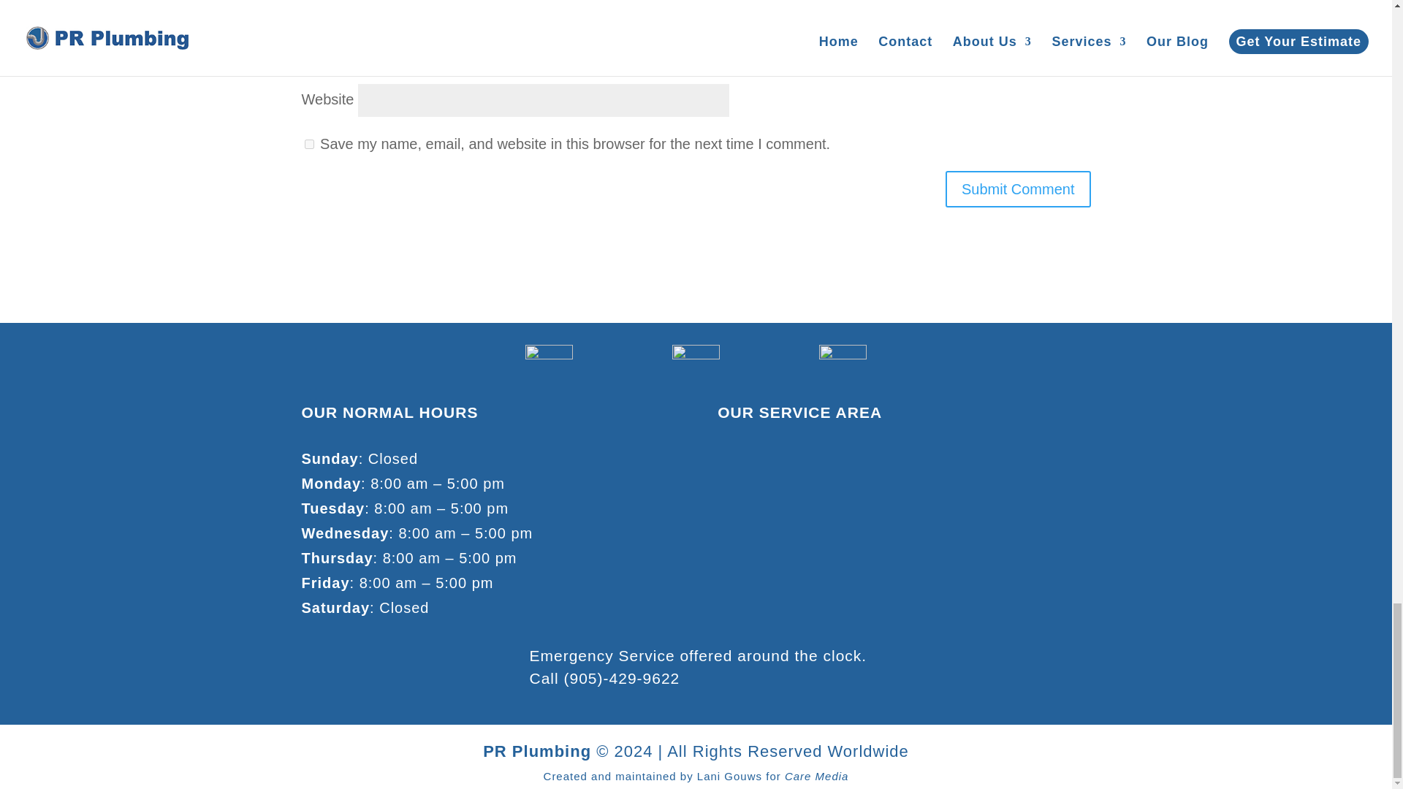  Describe the element at coordinates (548, 368) in the screenshot. I see `PR Plumbing Google.jpg` at that location.